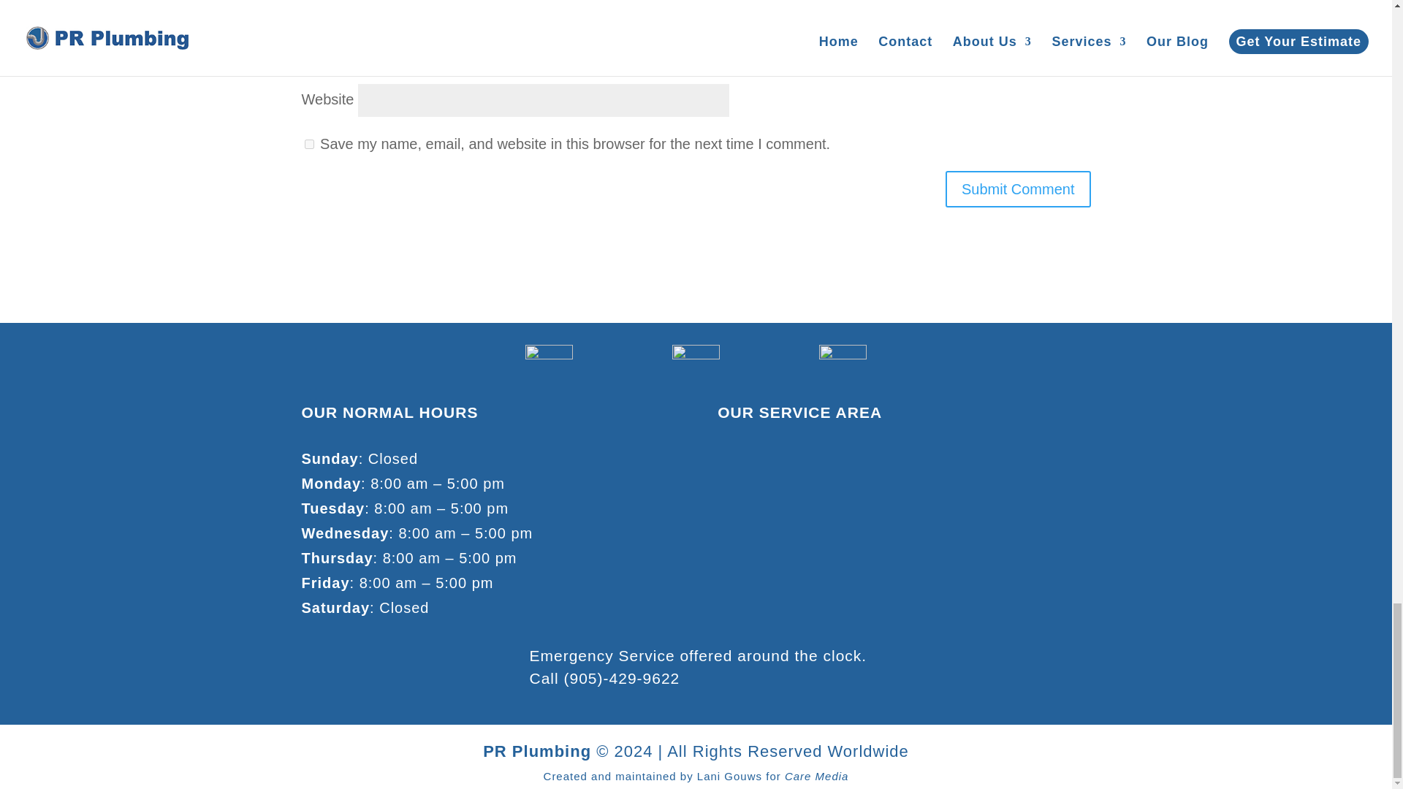  Describe the element at coordinates (548, 368) in the screenshot. I see `PR Plumbing Google.jpg` at that location.